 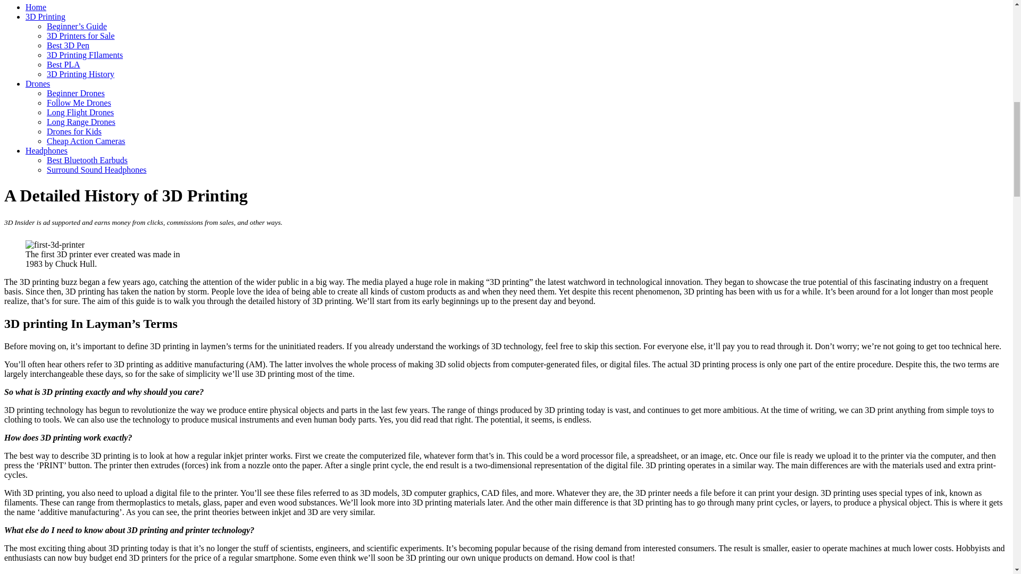 What do you see at coordinates (38, 84) in the screenshot?
I see `Drones` at bounding box center [38, 84].